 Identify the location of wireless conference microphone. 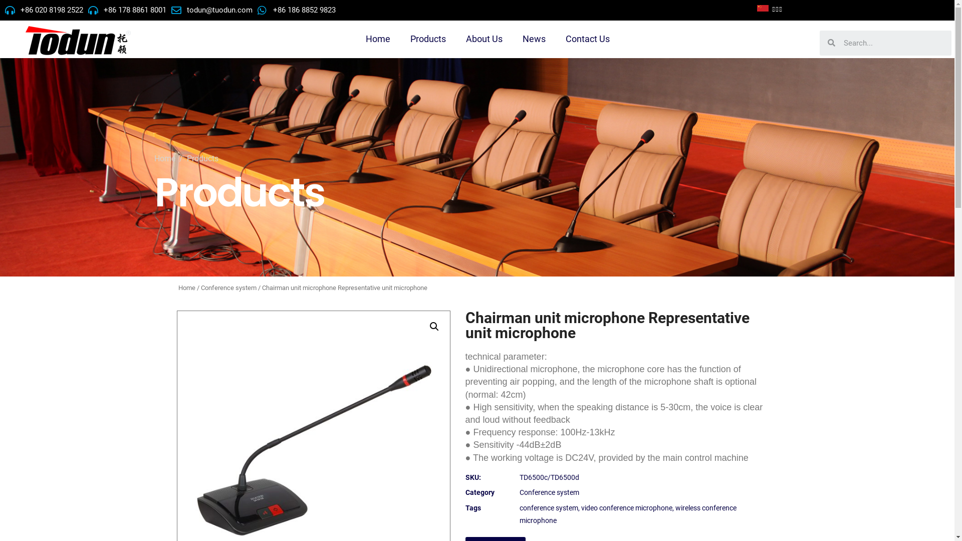
(628, 514).